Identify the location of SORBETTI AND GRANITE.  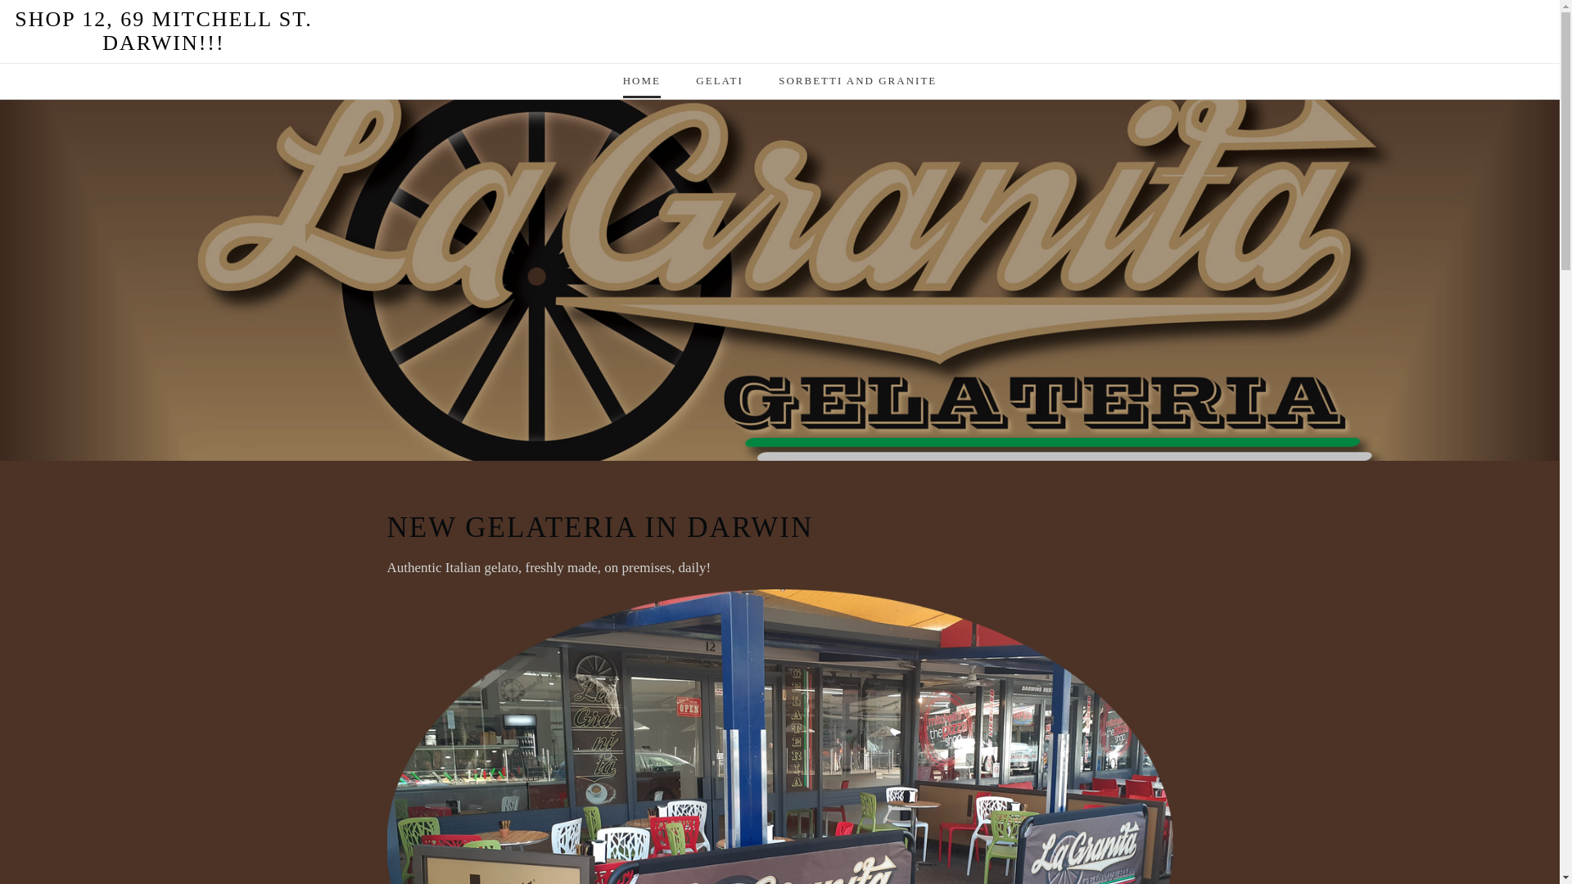
(858, 87).